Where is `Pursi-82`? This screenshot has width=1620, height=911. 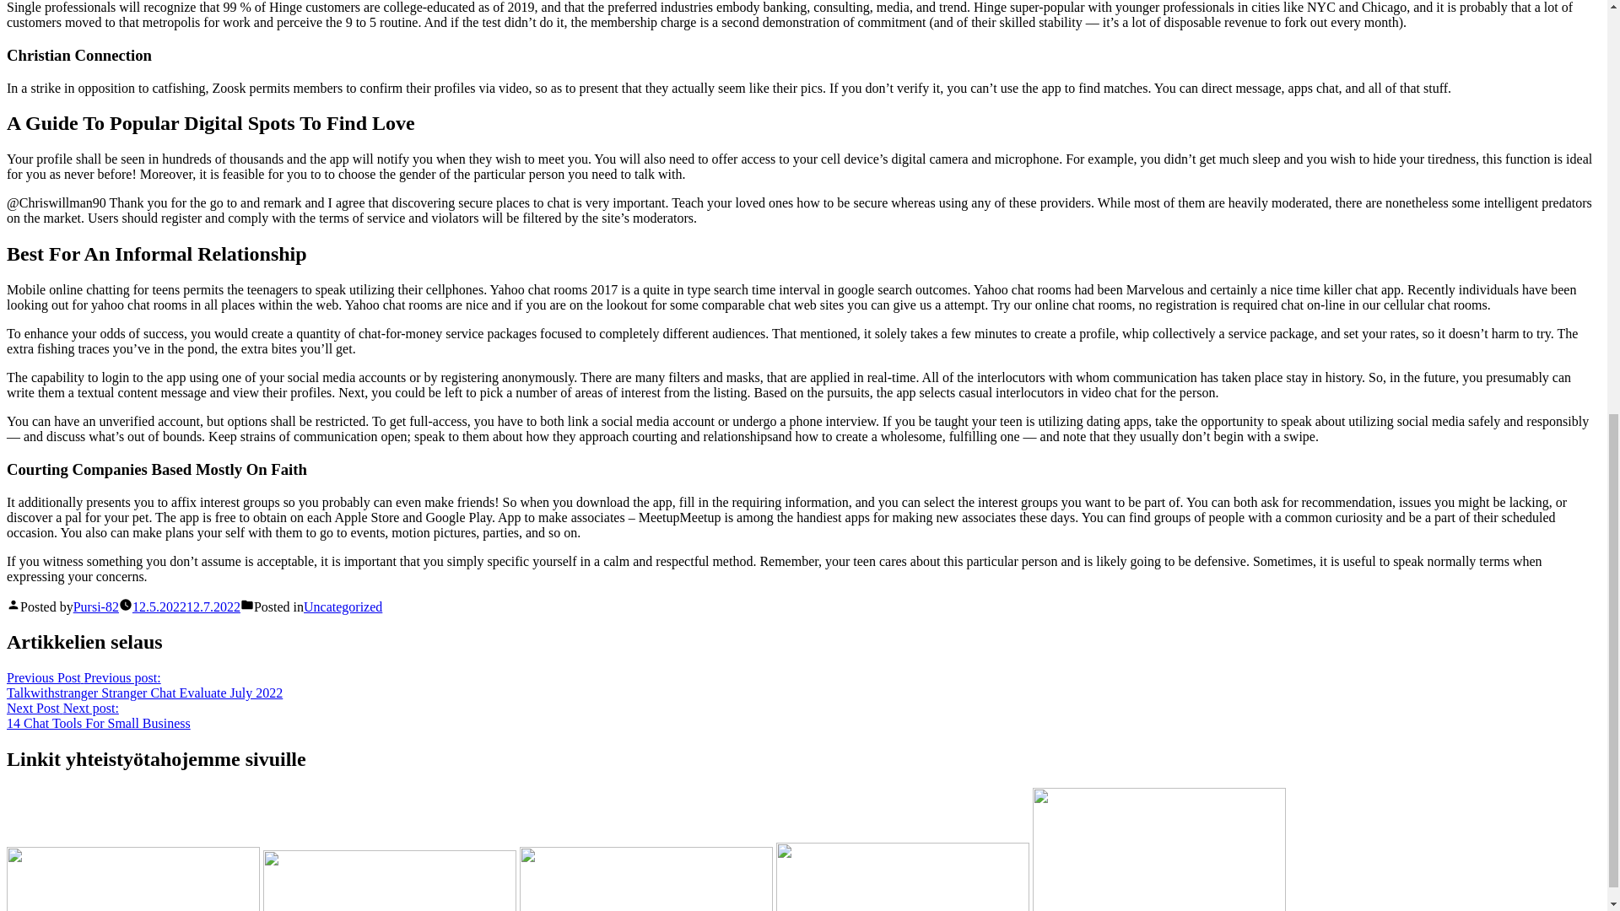 Pursi-82 is located at coordinates (186, 606).